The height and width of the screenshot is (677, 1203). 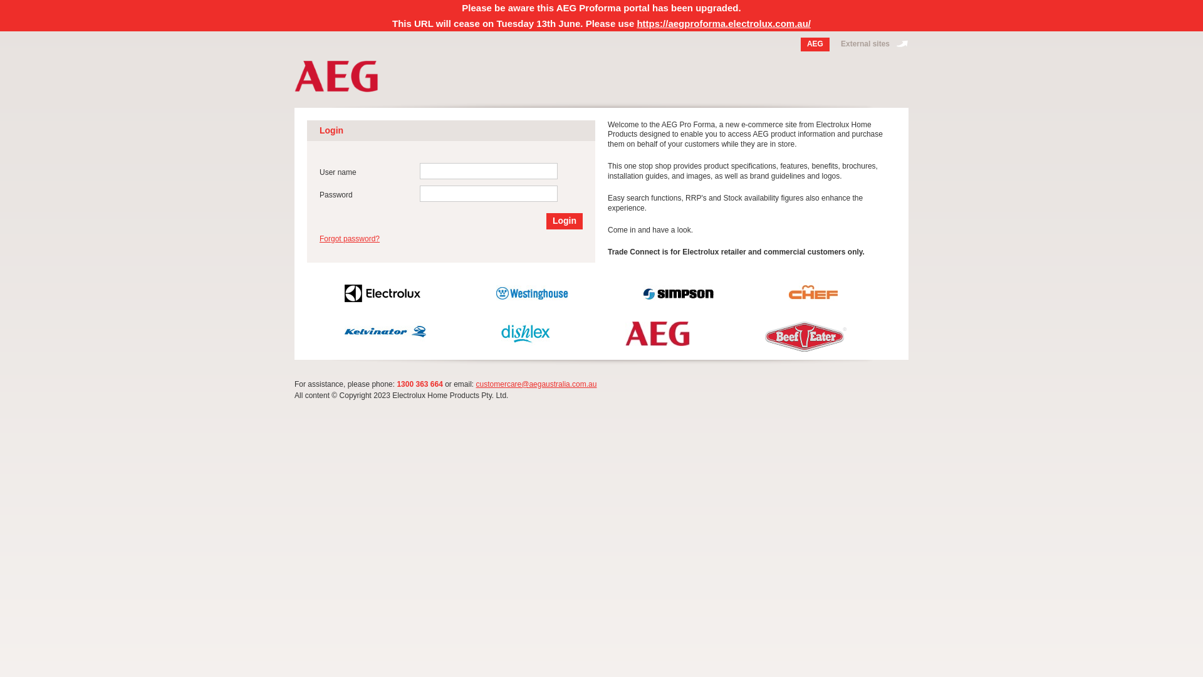 What do you see at coordinates (872, 45) in the screenshot?
I see `External sites` at bounding box center [872, 45].